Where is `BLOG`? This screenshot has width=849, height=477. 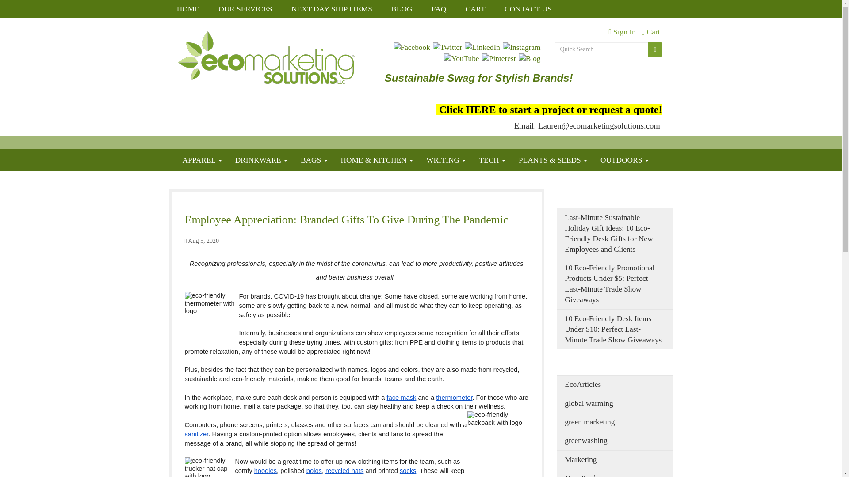
BLOG is located at coordinates (403, 9).